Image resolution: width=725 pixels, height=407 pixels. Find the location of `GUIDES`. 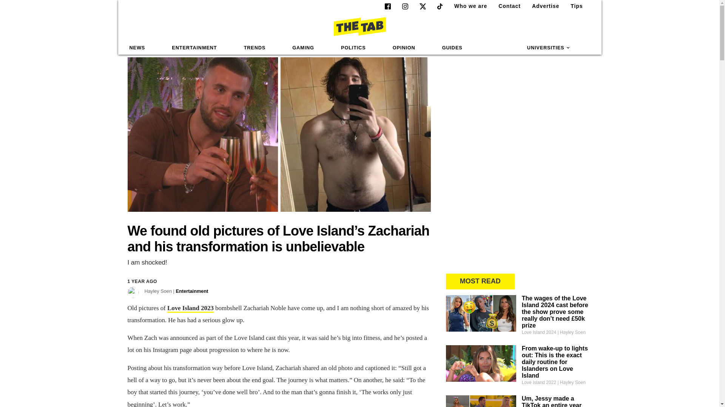

GUIDES is located at coordinates (452, 48).